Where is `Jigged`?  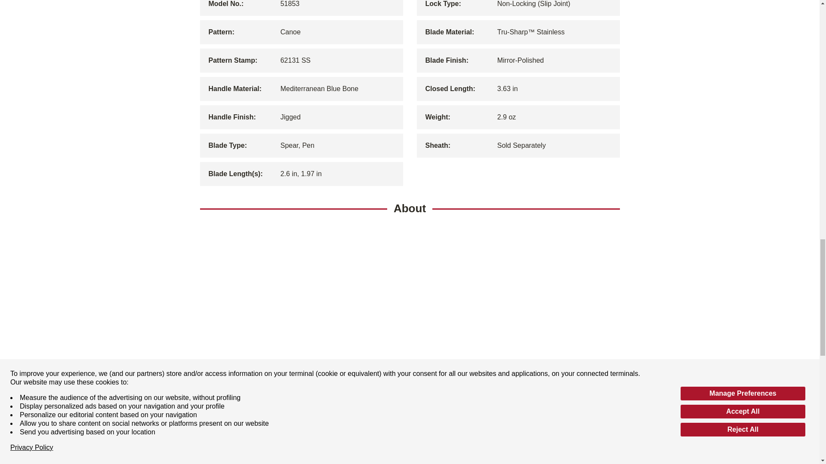
Jigged is located at coordinates (339, 117).